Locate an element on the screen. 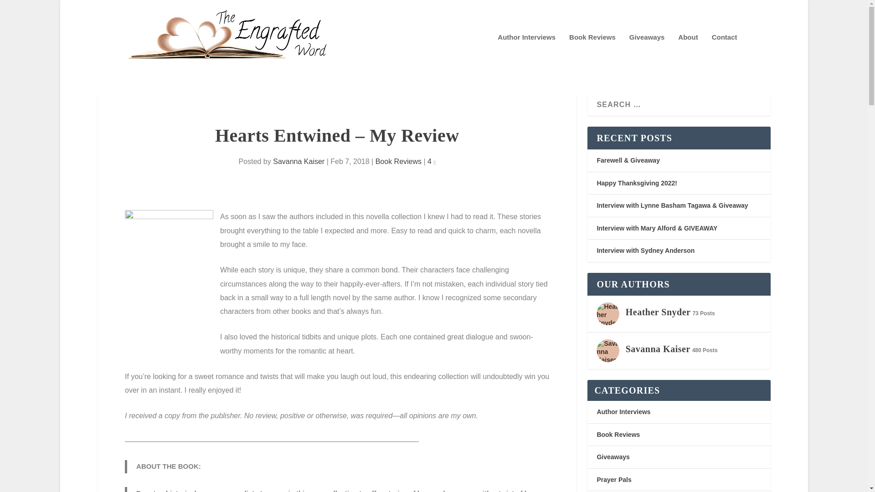  Author Interviews is located at coordinates (527, 55).